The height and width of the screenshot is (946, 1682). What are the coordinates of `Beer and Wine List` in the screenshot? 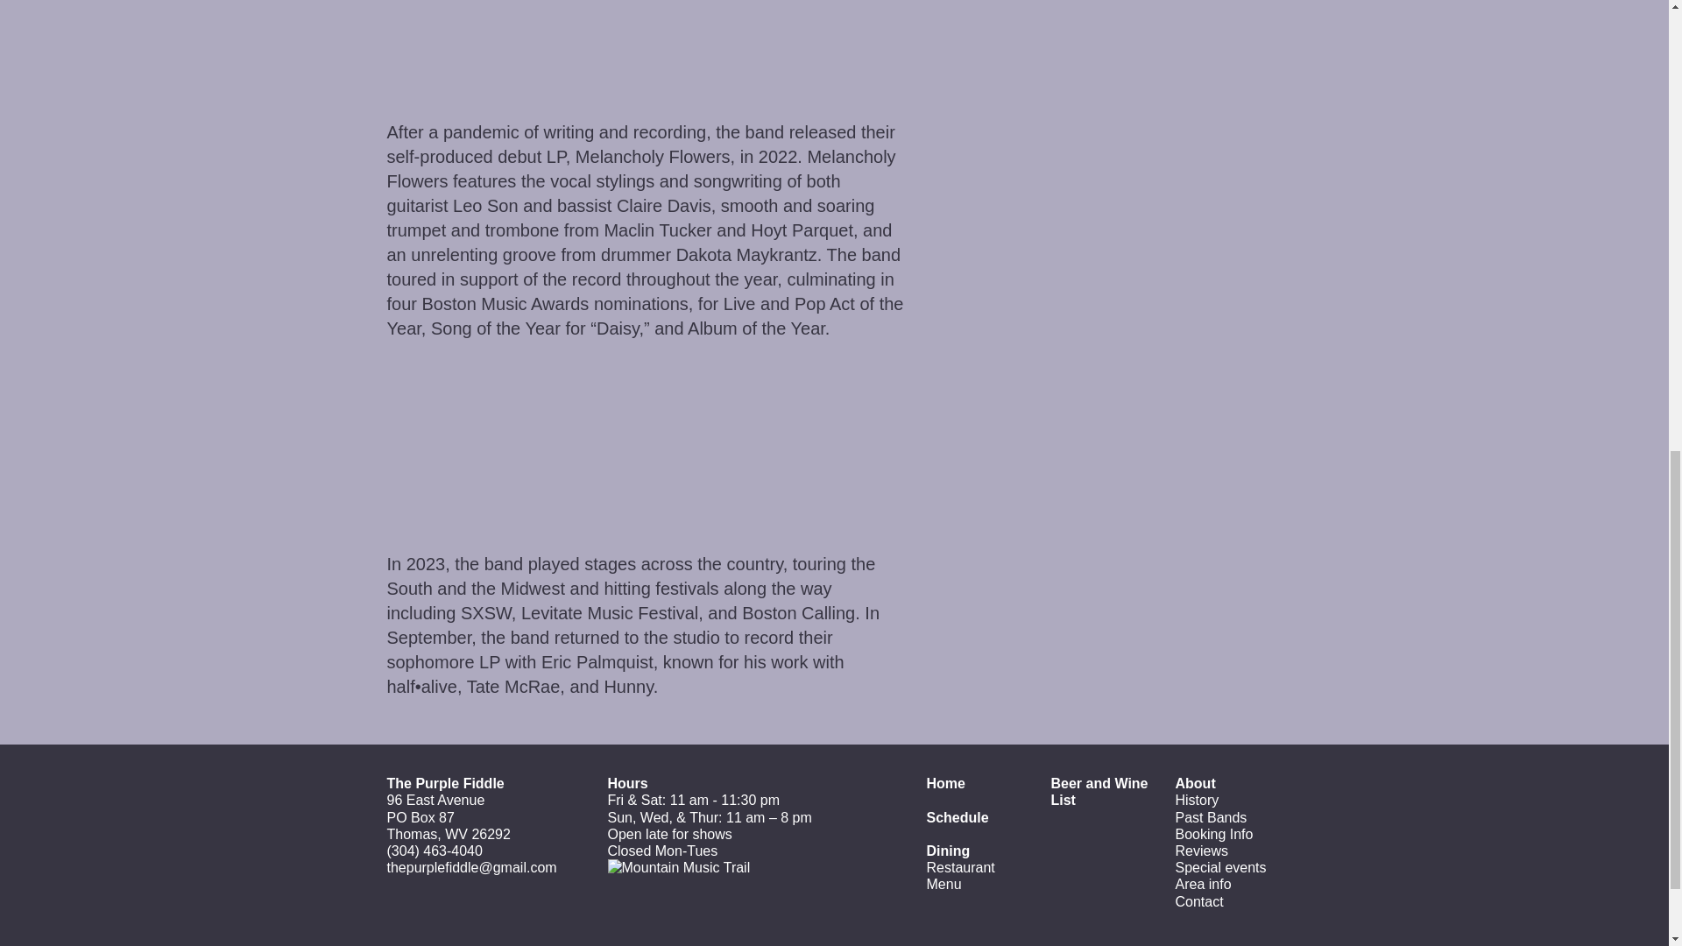 It's located at (1100, 792).